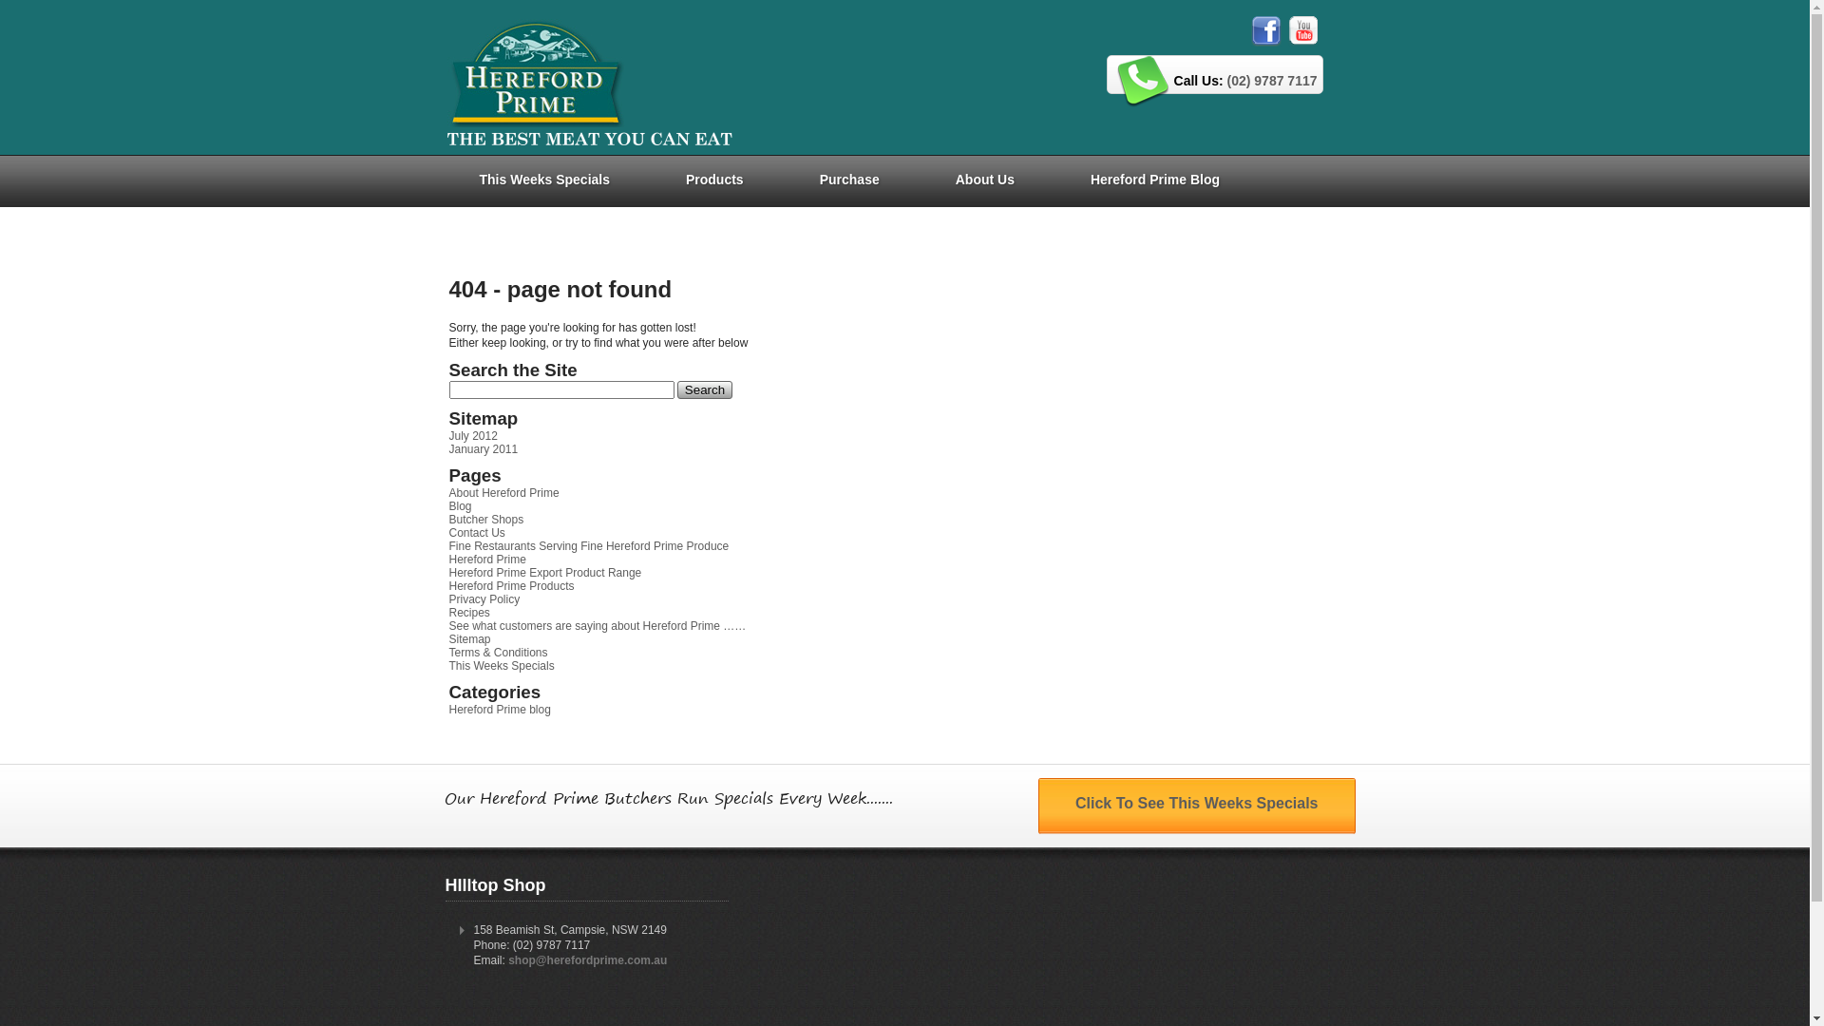 The image size is (1824, 1026). Describe the element at coordinates (502, 666) in the screenshot. I see `This Weeks Specials` at that location.